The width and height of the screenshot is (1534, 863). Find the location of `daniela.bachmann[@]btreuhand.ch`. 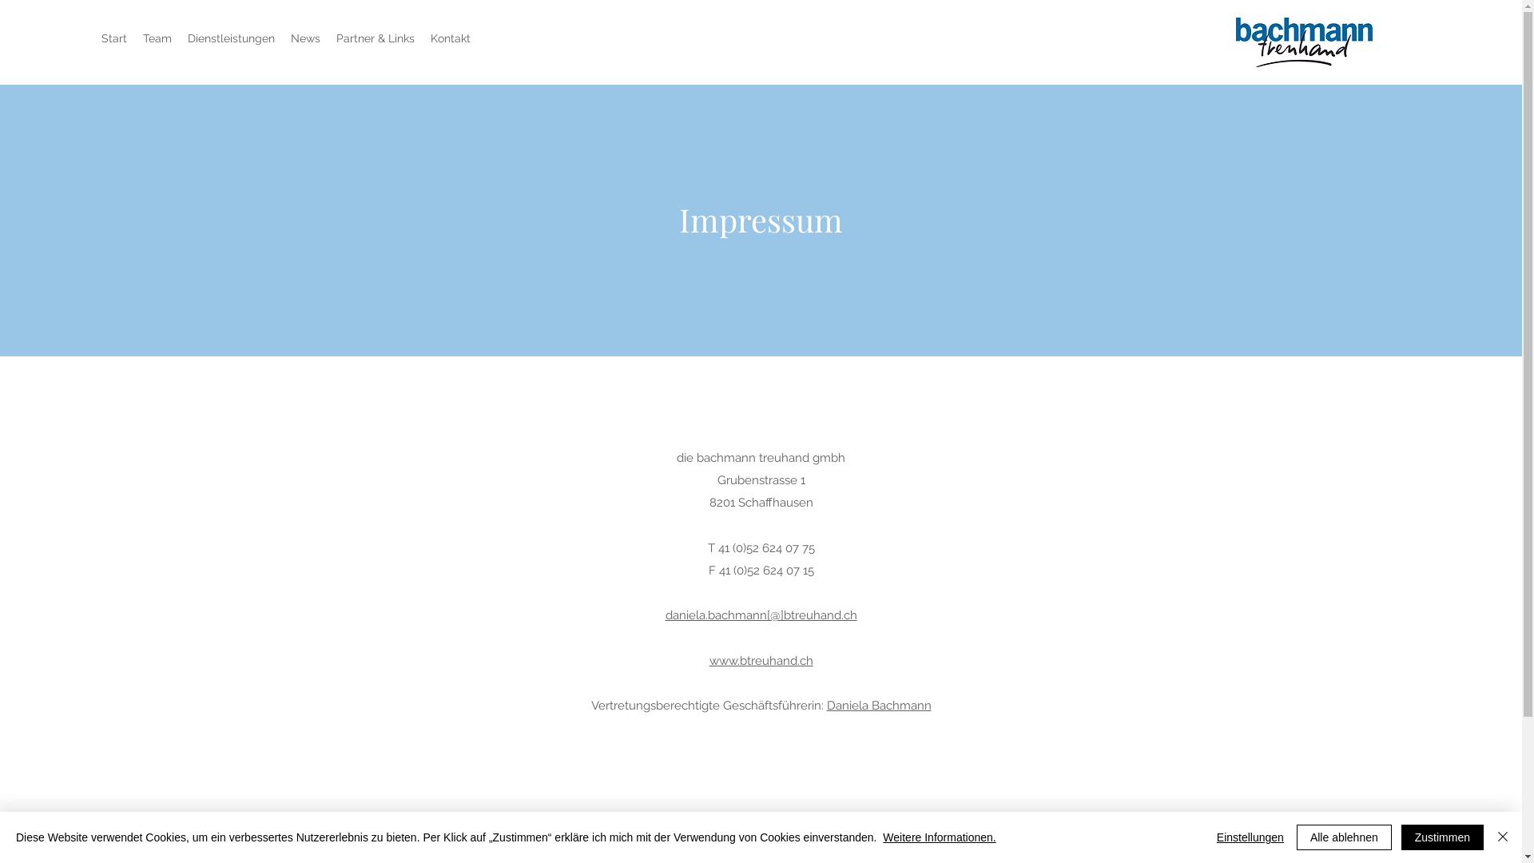

daniela.bachmann[@]btreuhand.ch is located at coordinates (761, 615).